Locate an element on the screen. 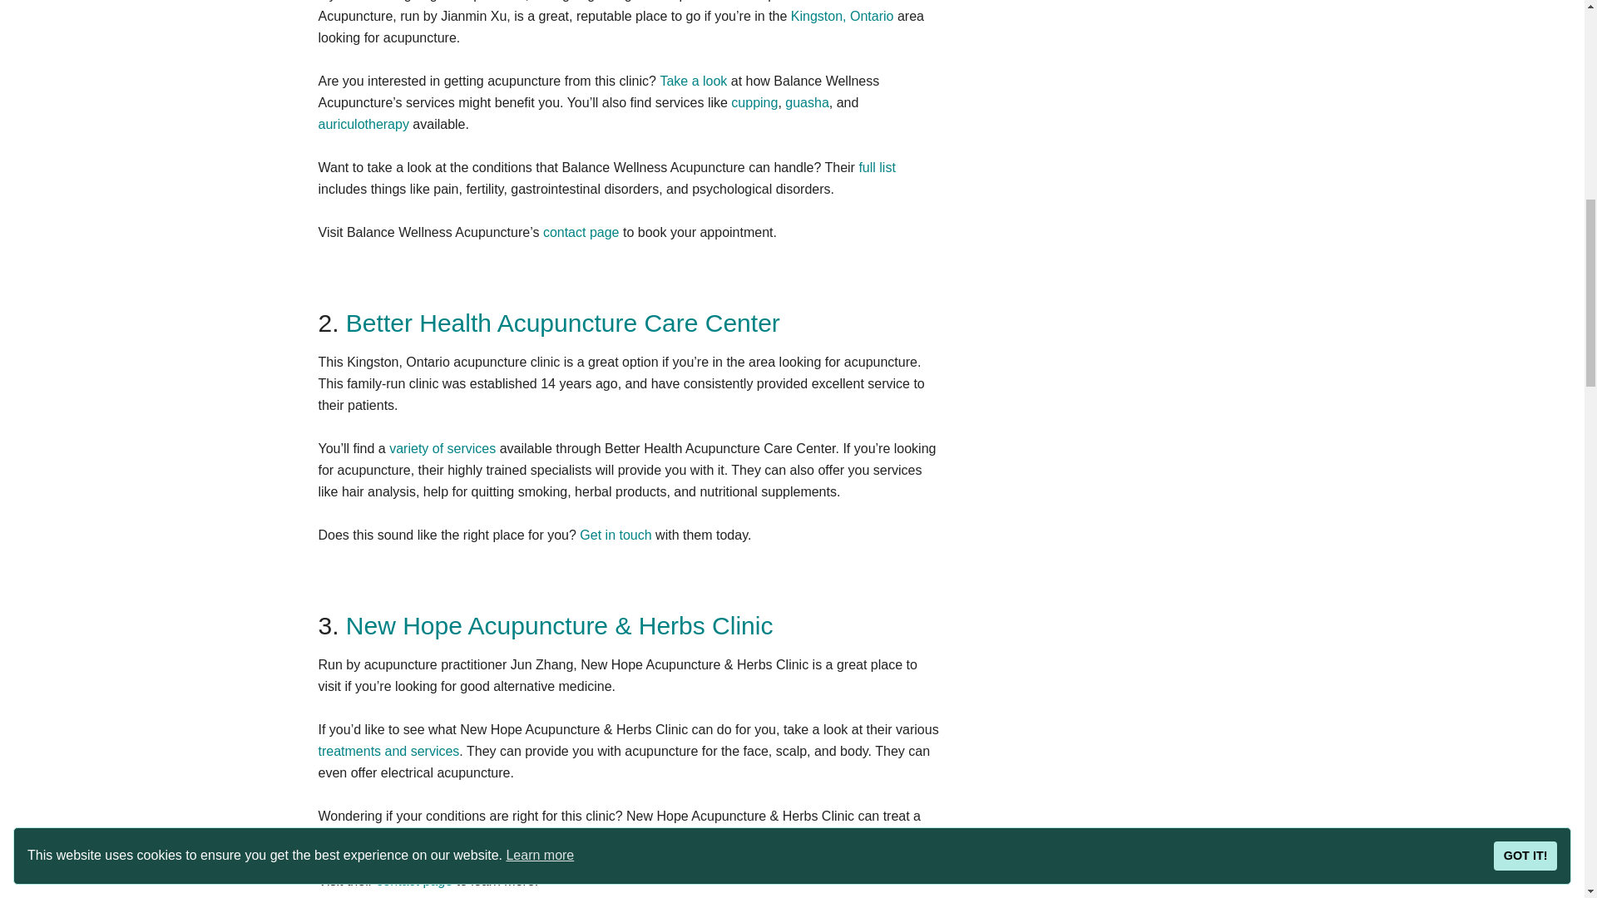 This screenshot has height=898, width=1597. treatments and services is located at coordinates (388, 751).